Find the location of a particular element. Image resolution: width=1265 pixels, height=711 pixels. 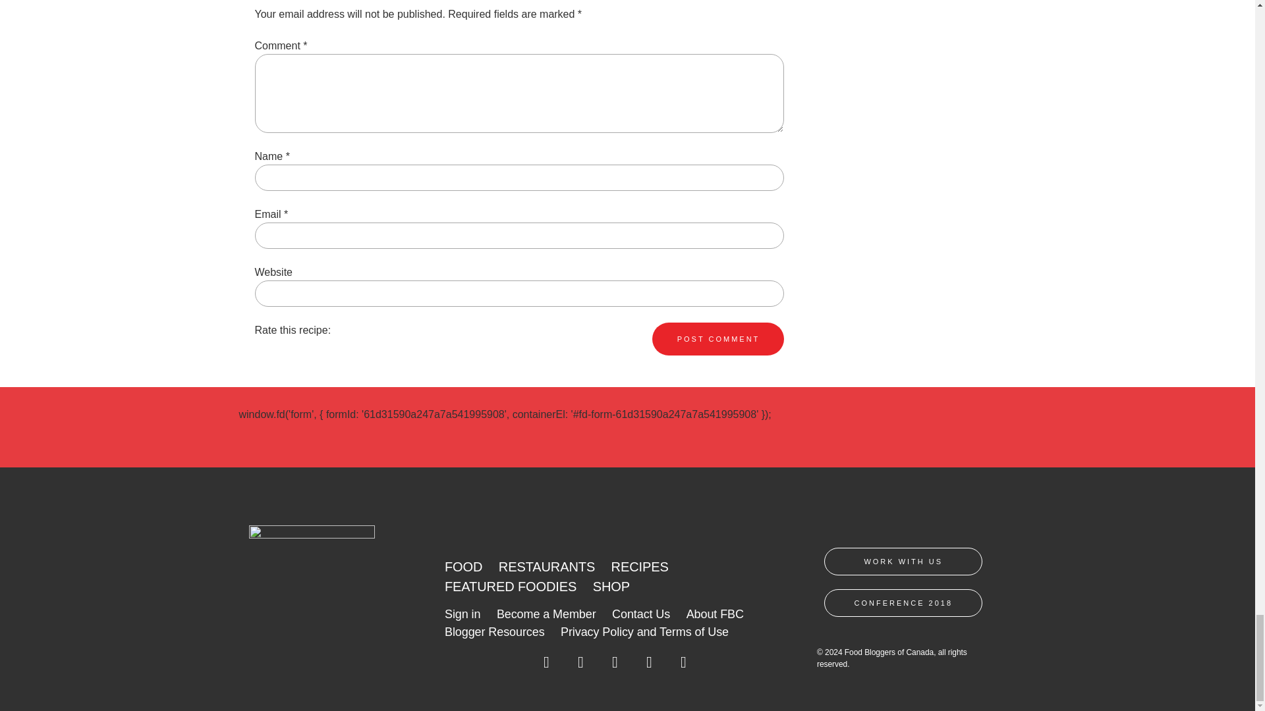

Facebook is located at coordinates (547, 666).